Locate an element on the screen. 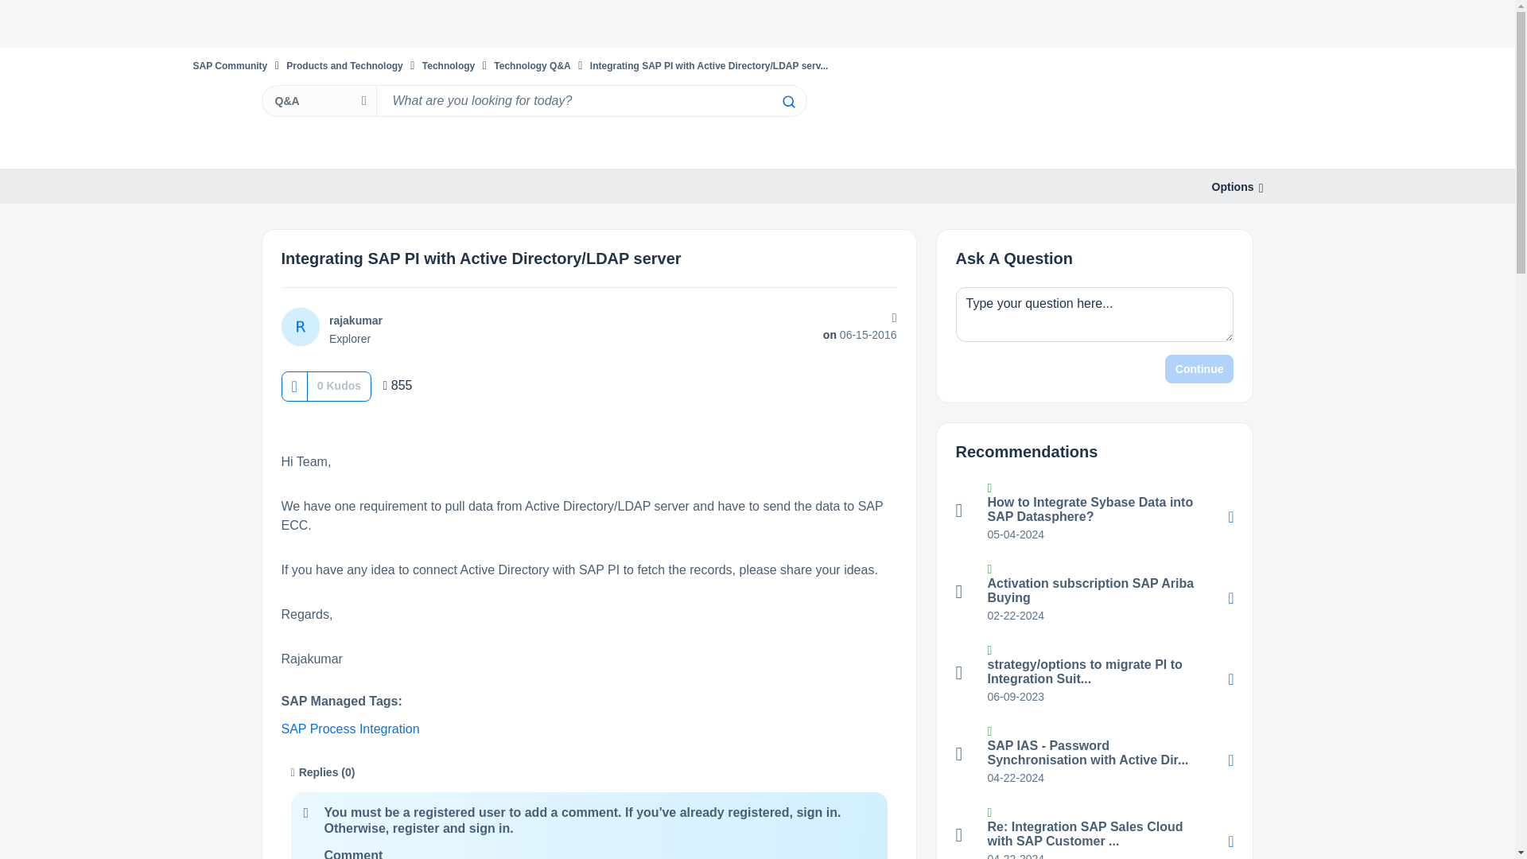 The image size is (1527, 859). Search Granularity is located at coordinates (318, 100).